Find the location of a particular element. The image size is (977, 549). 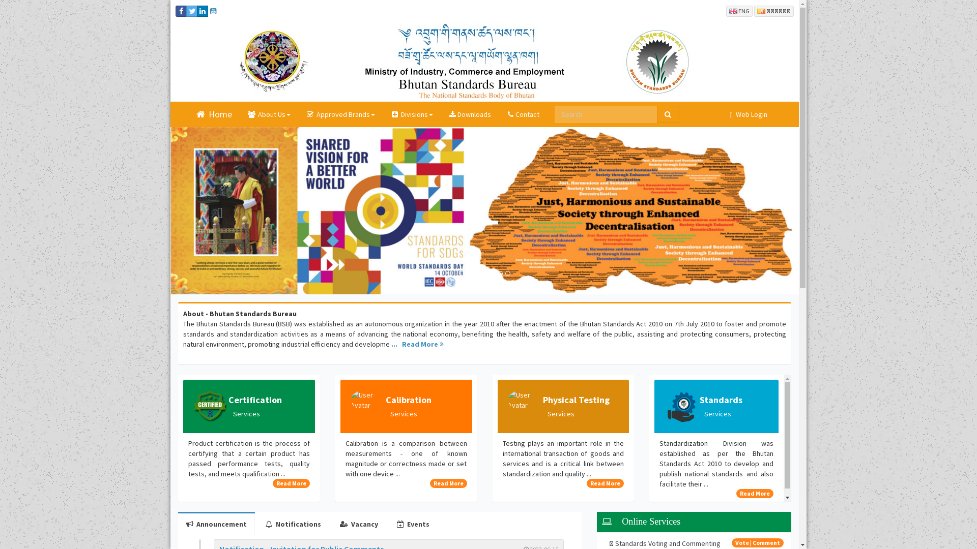

ENG is located at coordinates (739, 11).